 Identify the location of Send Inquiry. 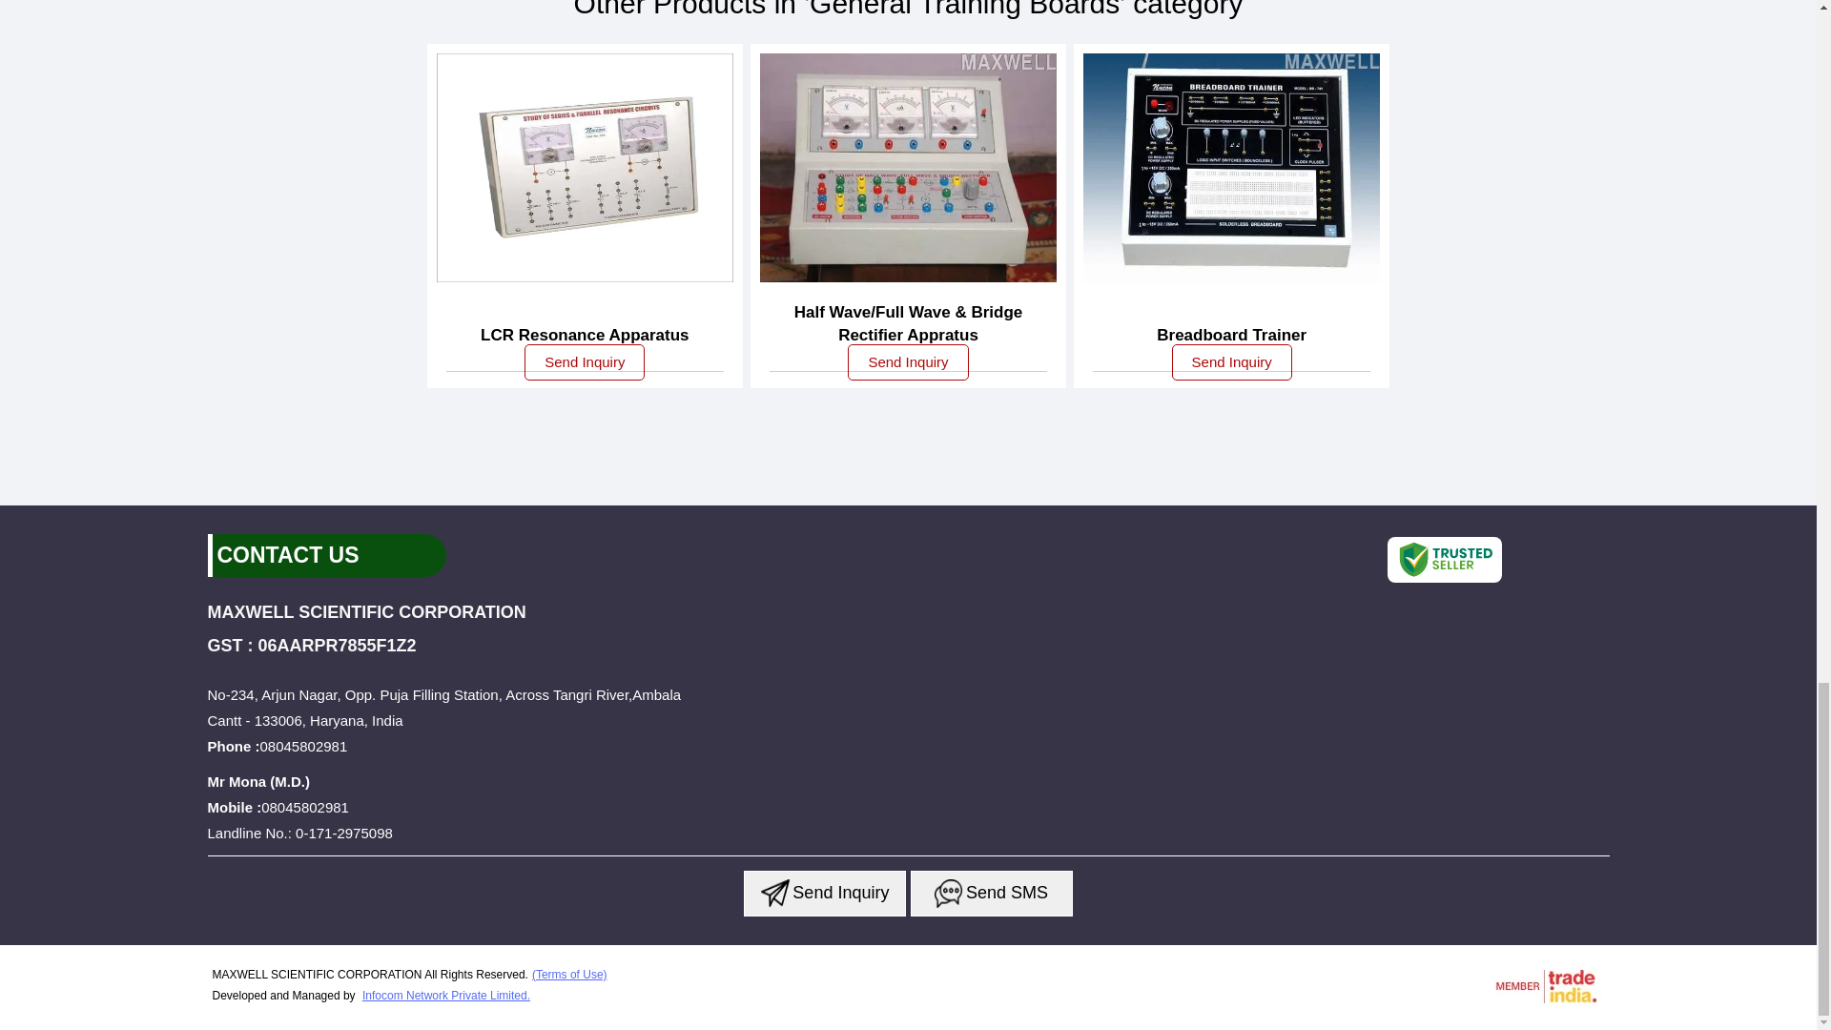
(774, 893).